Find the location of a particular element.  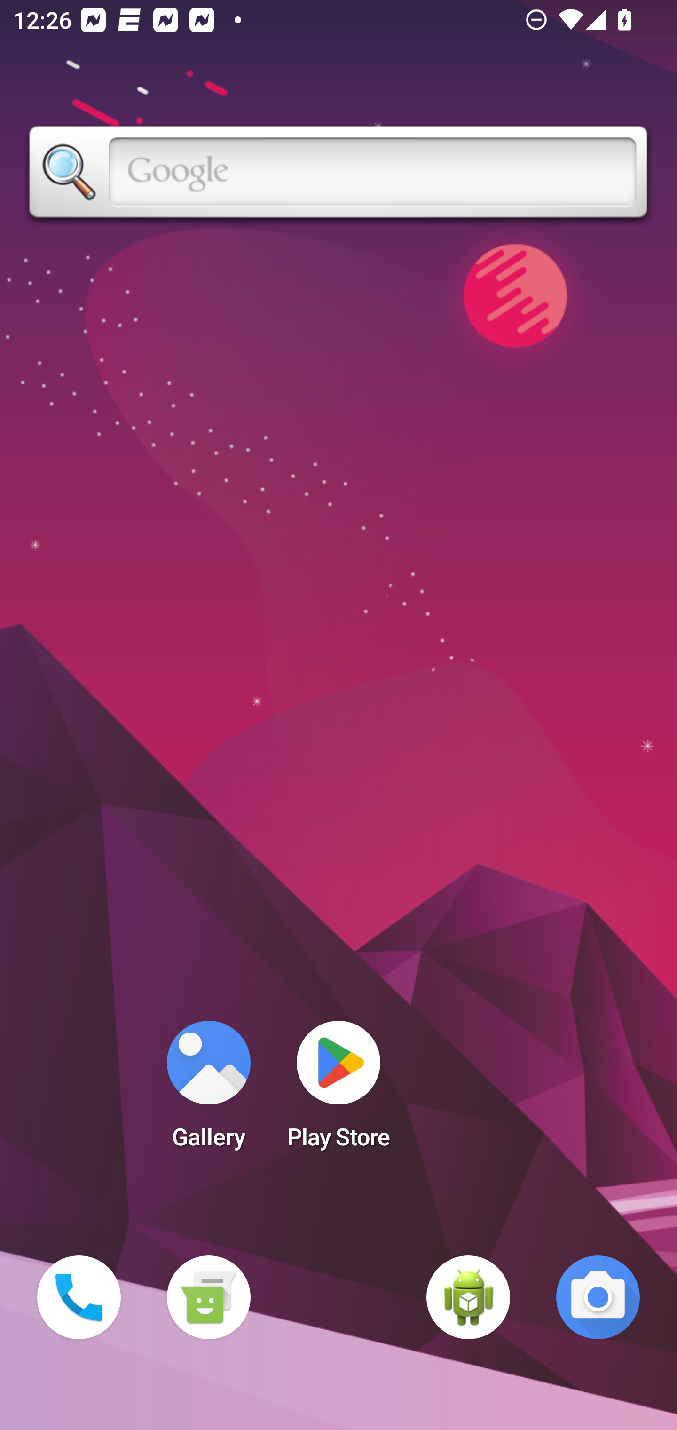

Messaging is located at coordinates (208, 1297).